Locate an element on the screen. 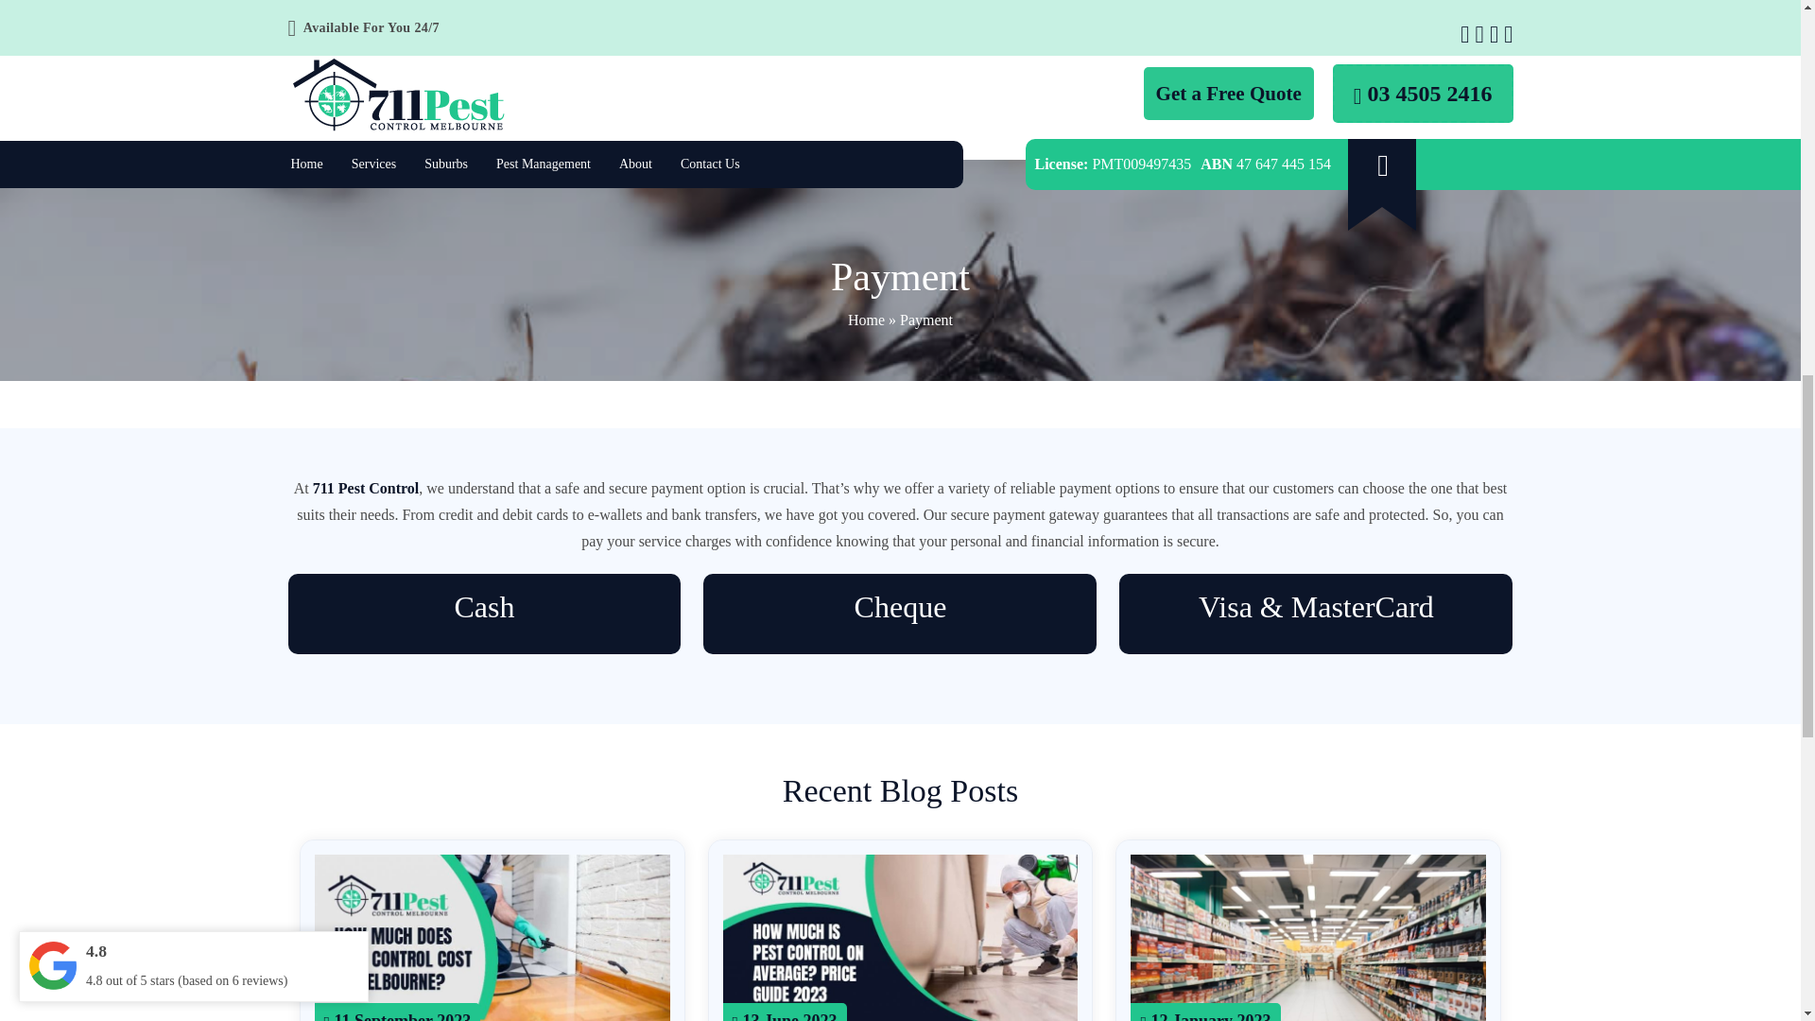 This screenshot has width=1815, height=1021. About is located at coordinates (635, 165).